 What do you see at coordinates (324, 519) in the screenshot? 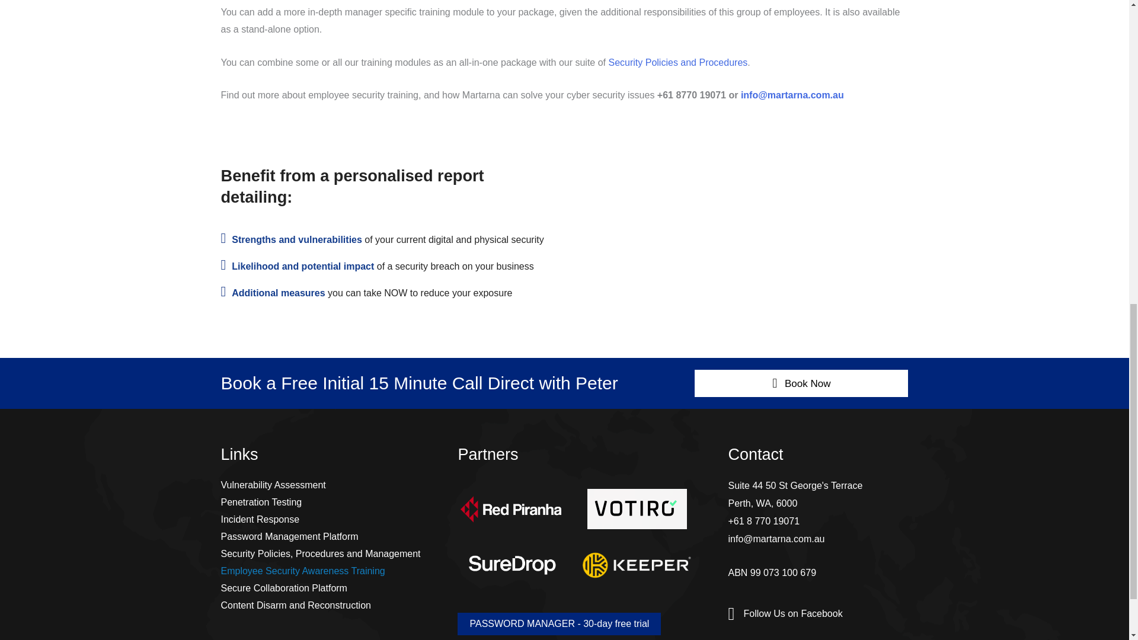
I see `Incident Response` at bounding box center [324, 519].